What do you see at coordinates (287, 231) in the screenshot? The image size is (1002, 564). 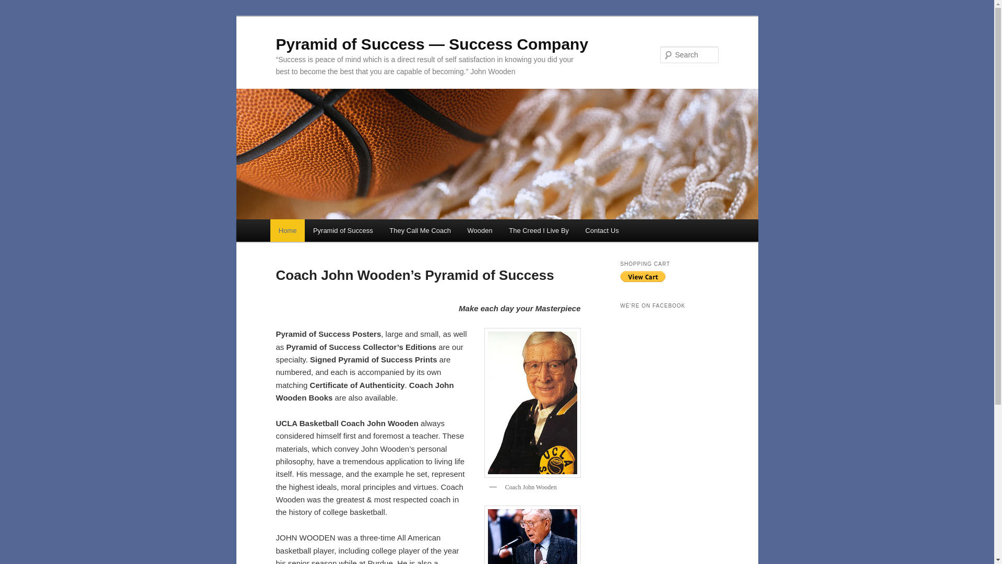 I see `Home` at bounding box center [287, 231].